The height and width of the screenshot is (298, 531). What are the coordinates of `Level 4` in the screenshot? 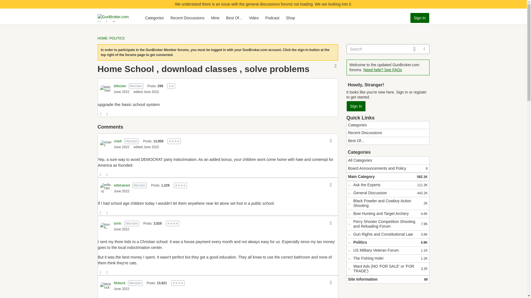 It's located at (122, 147).